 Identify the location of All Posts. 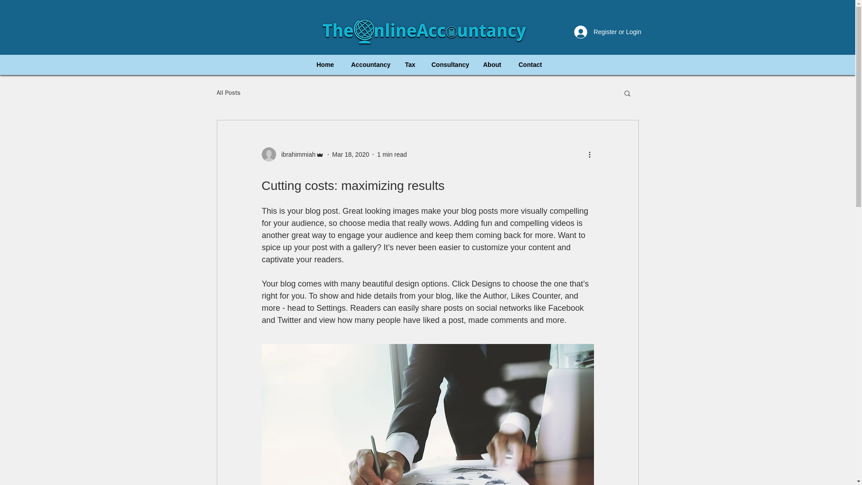
(228, 93).